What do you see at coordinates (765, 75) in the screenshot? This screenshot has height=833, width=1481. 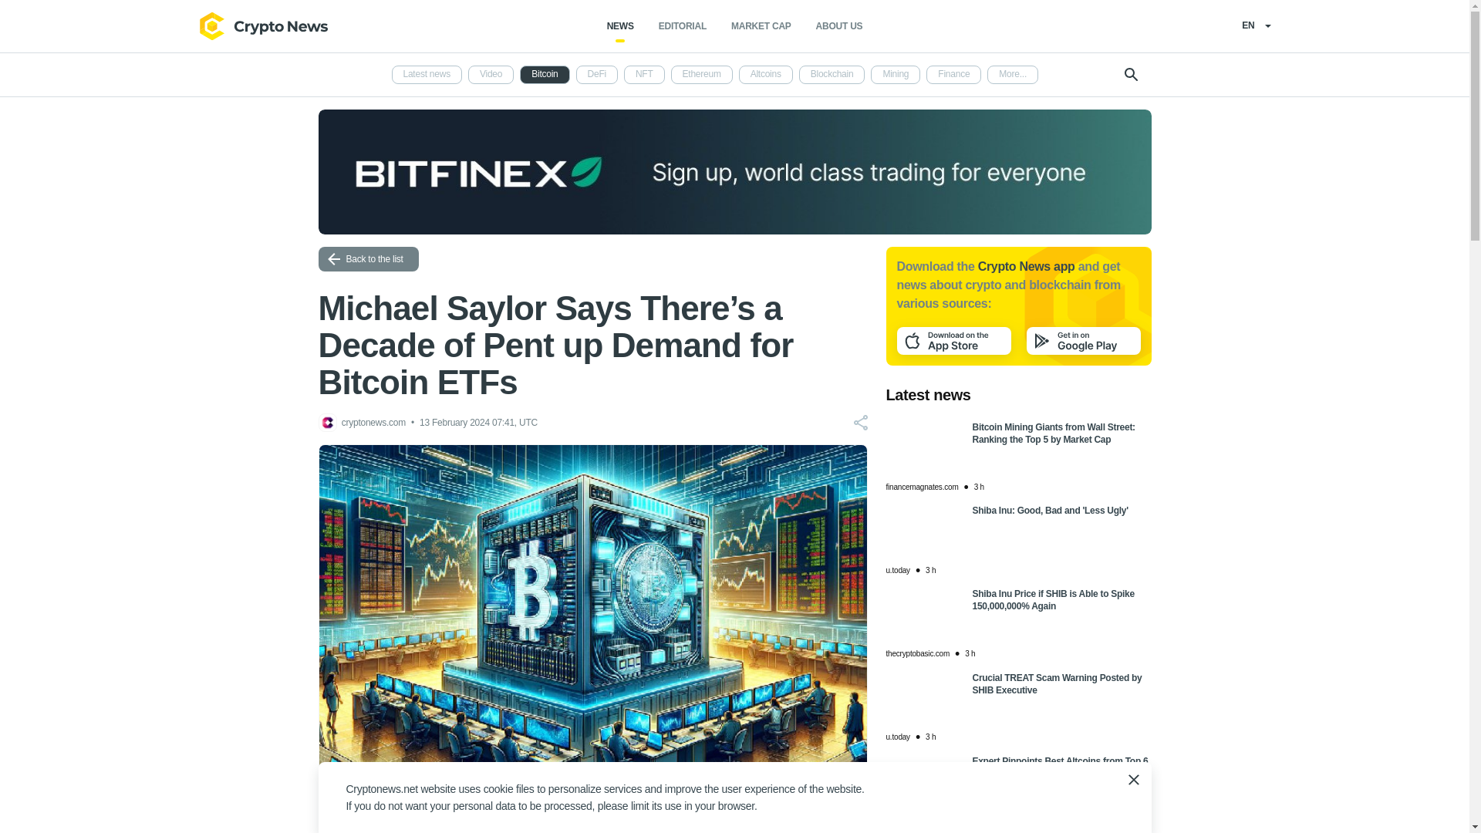 I see `Altcoins` at bounding box center [765, 75].